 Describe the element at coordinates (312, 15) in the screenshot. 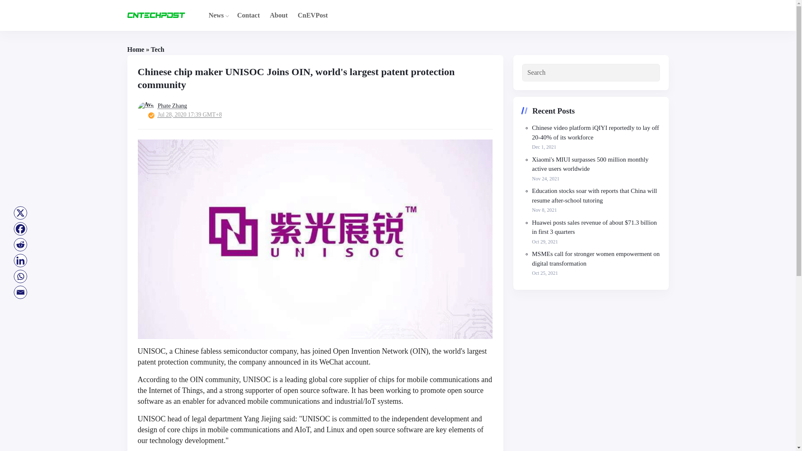

I see `CnEVPost` at that location.